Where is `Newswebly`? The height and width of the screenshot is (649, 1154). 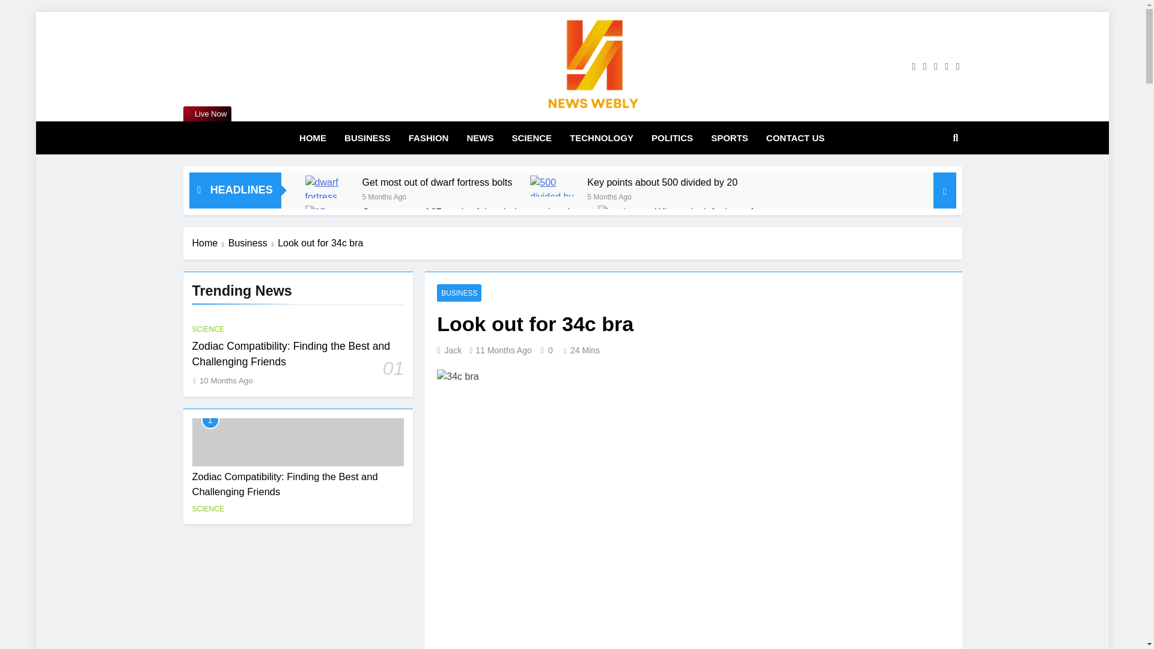 Newswebly is located at coordinates (445, 131).